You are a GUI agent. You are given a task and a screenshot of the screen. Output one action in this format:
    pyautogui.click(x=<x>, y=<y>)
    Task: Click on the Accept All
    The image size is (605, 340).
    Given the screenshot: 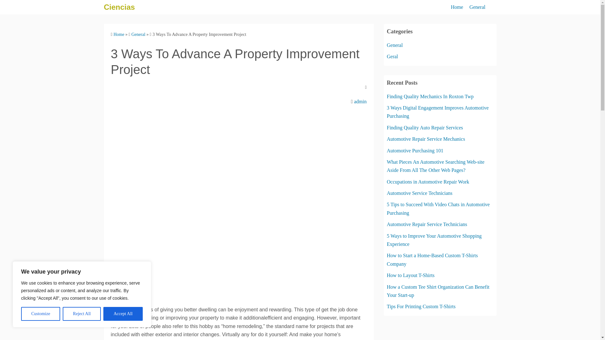 What is the action you would take?
    pyautogui.click(x=123, y=314)
    